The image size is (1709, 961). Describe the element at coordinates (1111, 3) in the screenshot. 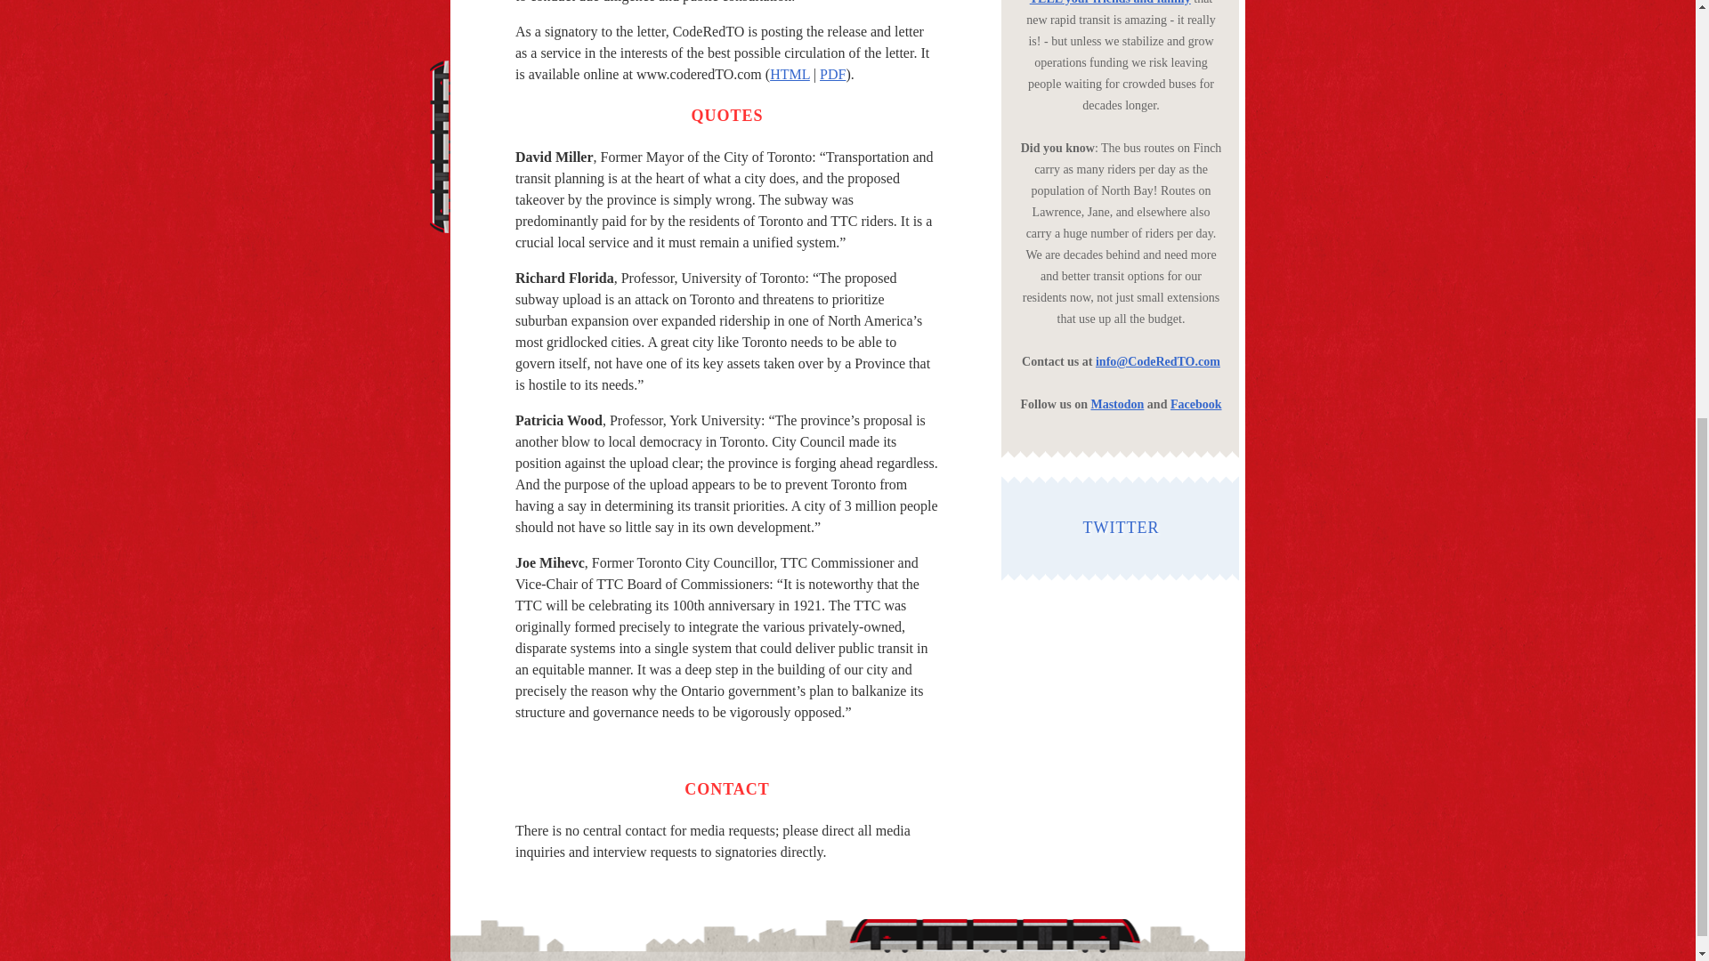

I see `TELL your friends and family` at that location.